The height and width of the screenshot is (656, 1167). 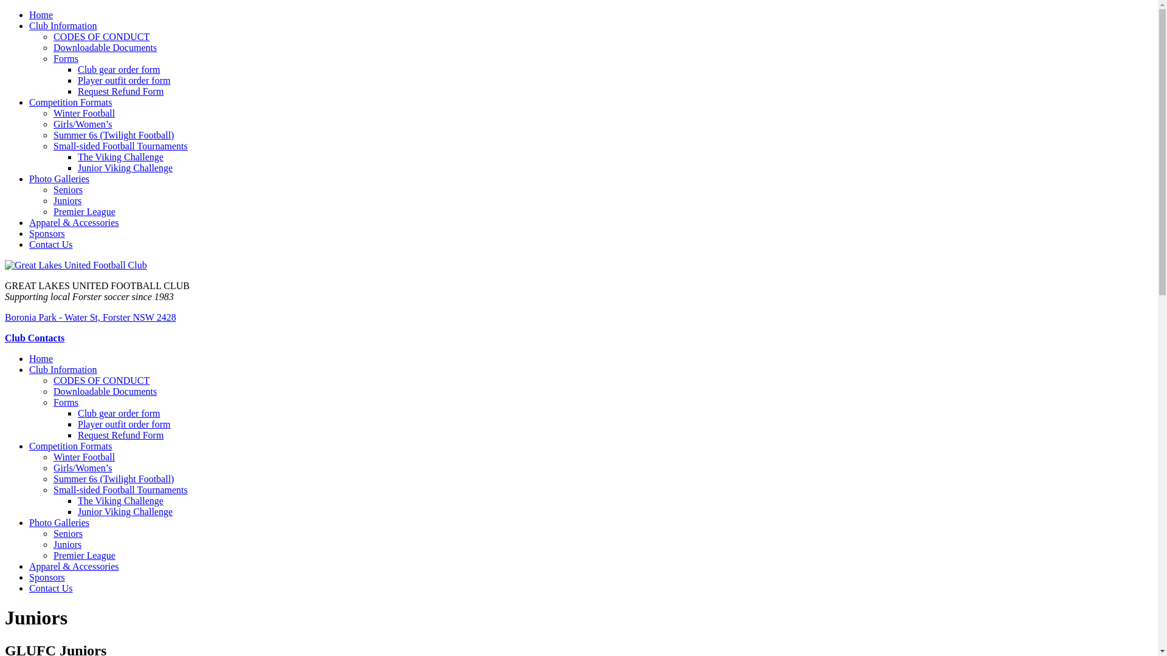 I want to click on Contact Us, so click(x=51, y=244).